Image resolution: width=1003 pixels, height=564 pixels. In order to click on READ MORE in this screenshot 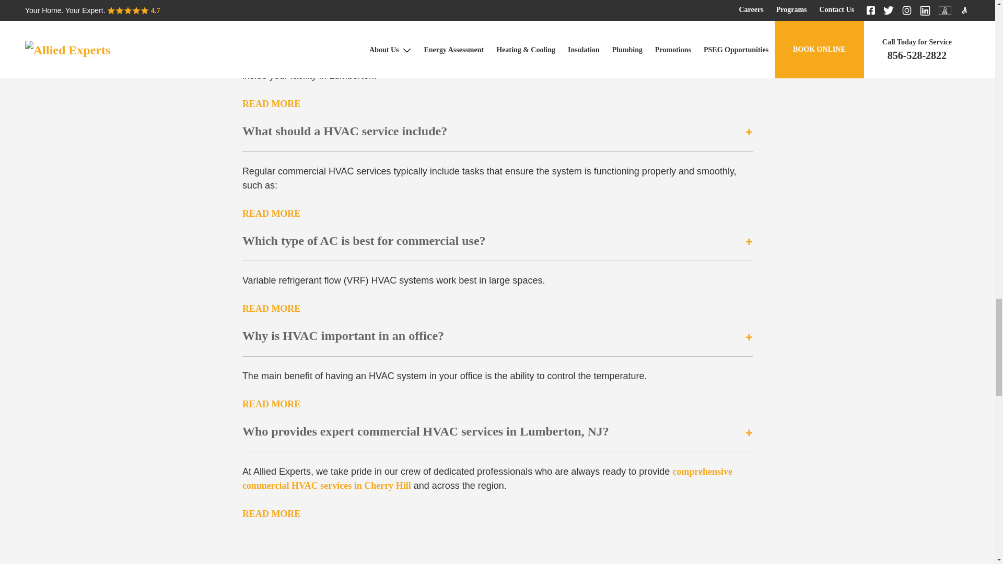, I will do `click(272, 404)`.